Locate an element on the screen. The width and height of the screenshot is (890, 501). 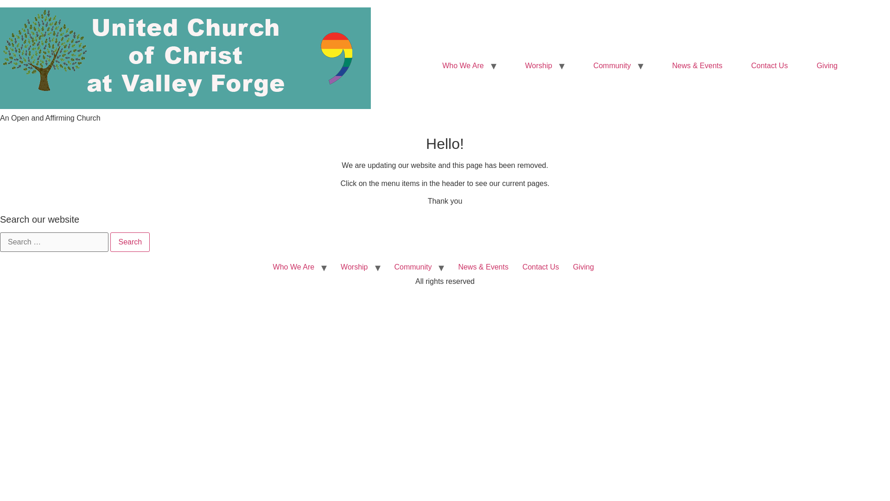
Community is located at coordinates (612, 66).